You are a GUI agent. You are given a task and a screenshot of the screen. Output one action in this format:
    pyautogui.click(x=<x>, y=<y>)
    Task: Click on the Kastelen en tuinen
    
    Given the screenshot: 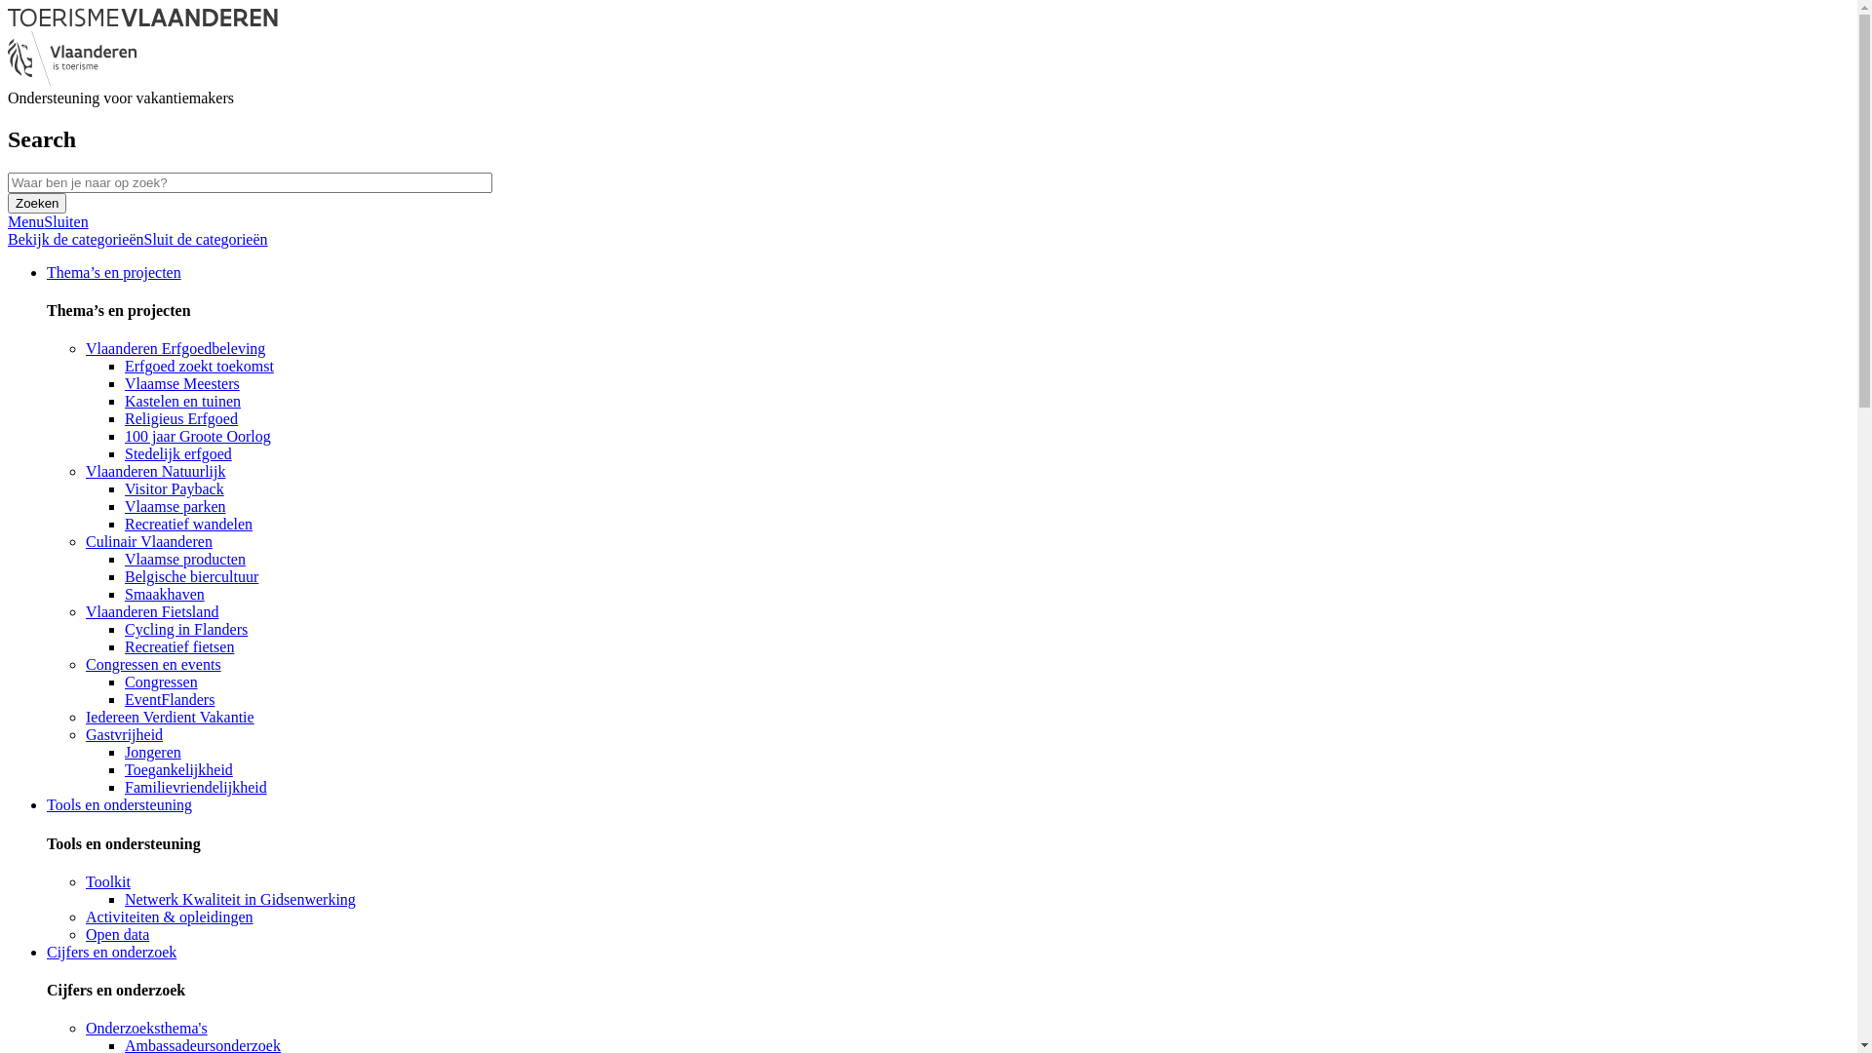 What is the action you would take?
    pyautogui.click(x=182, y=402)
    